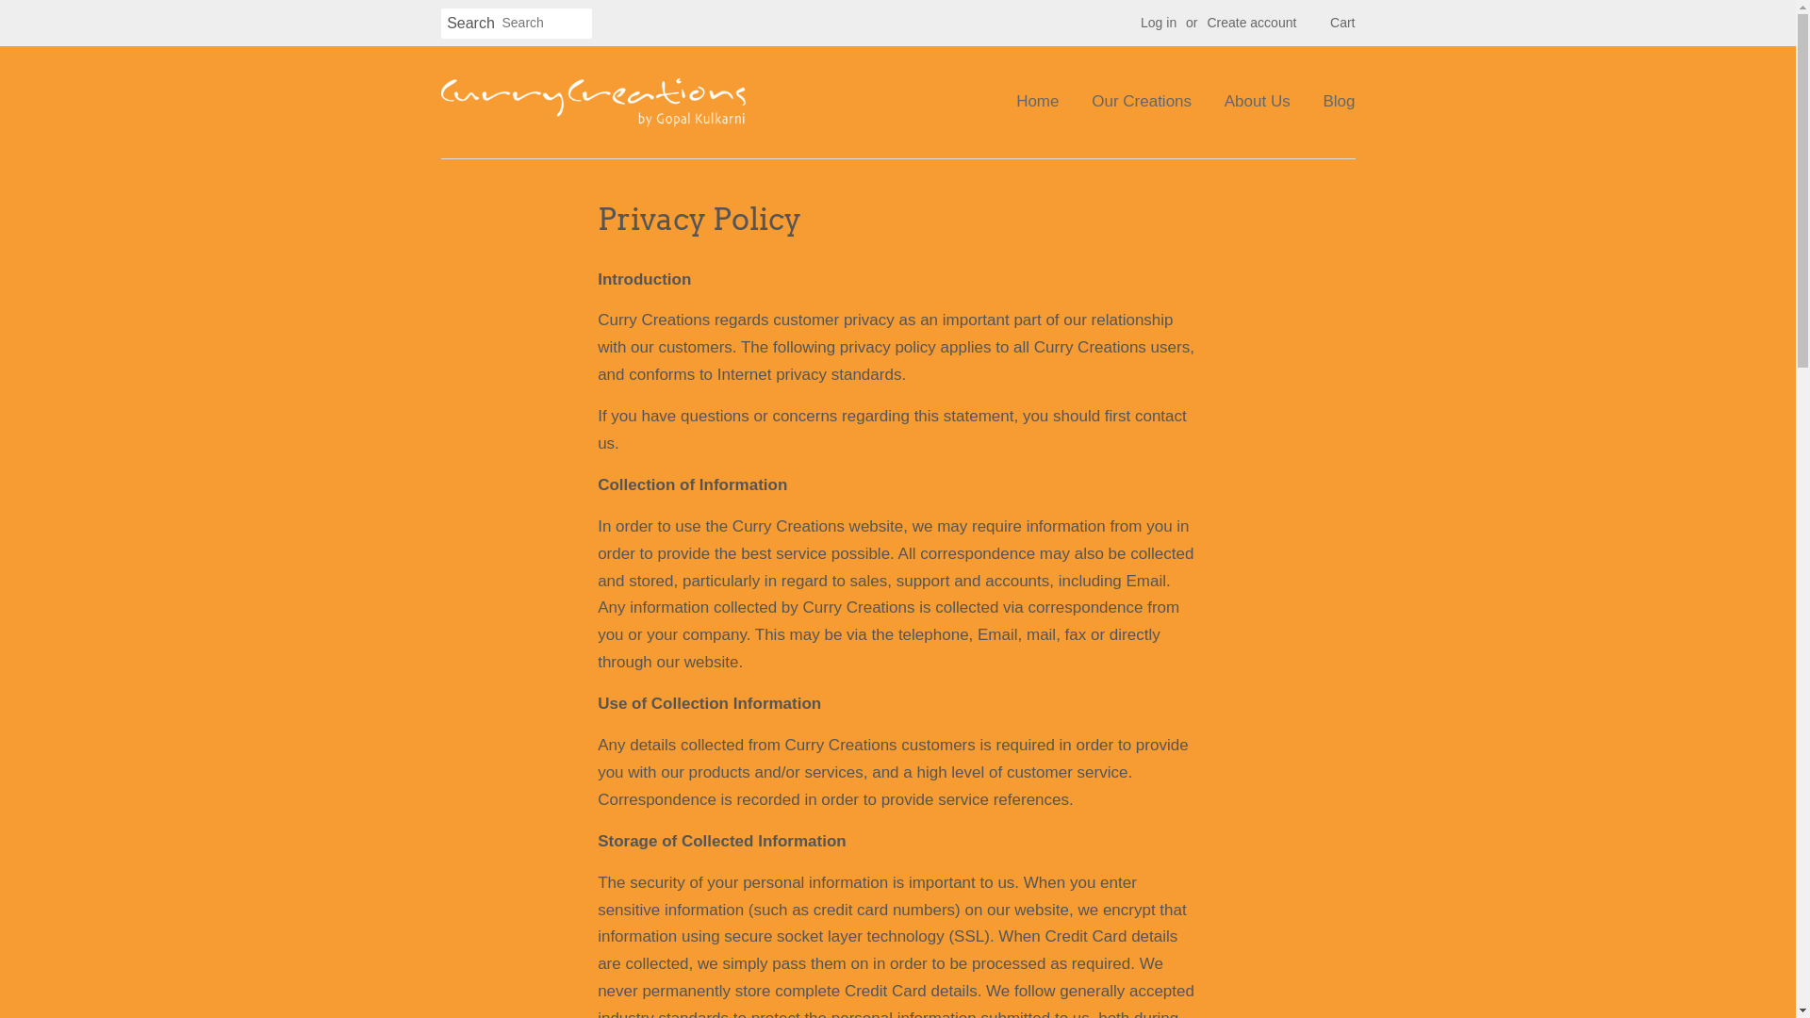 The height and width of the screenshot is (1018, 1810). What do you see at coordinates (1045, 102) in the screenshot?
I see `Home` at bounding box center [1045, 102].